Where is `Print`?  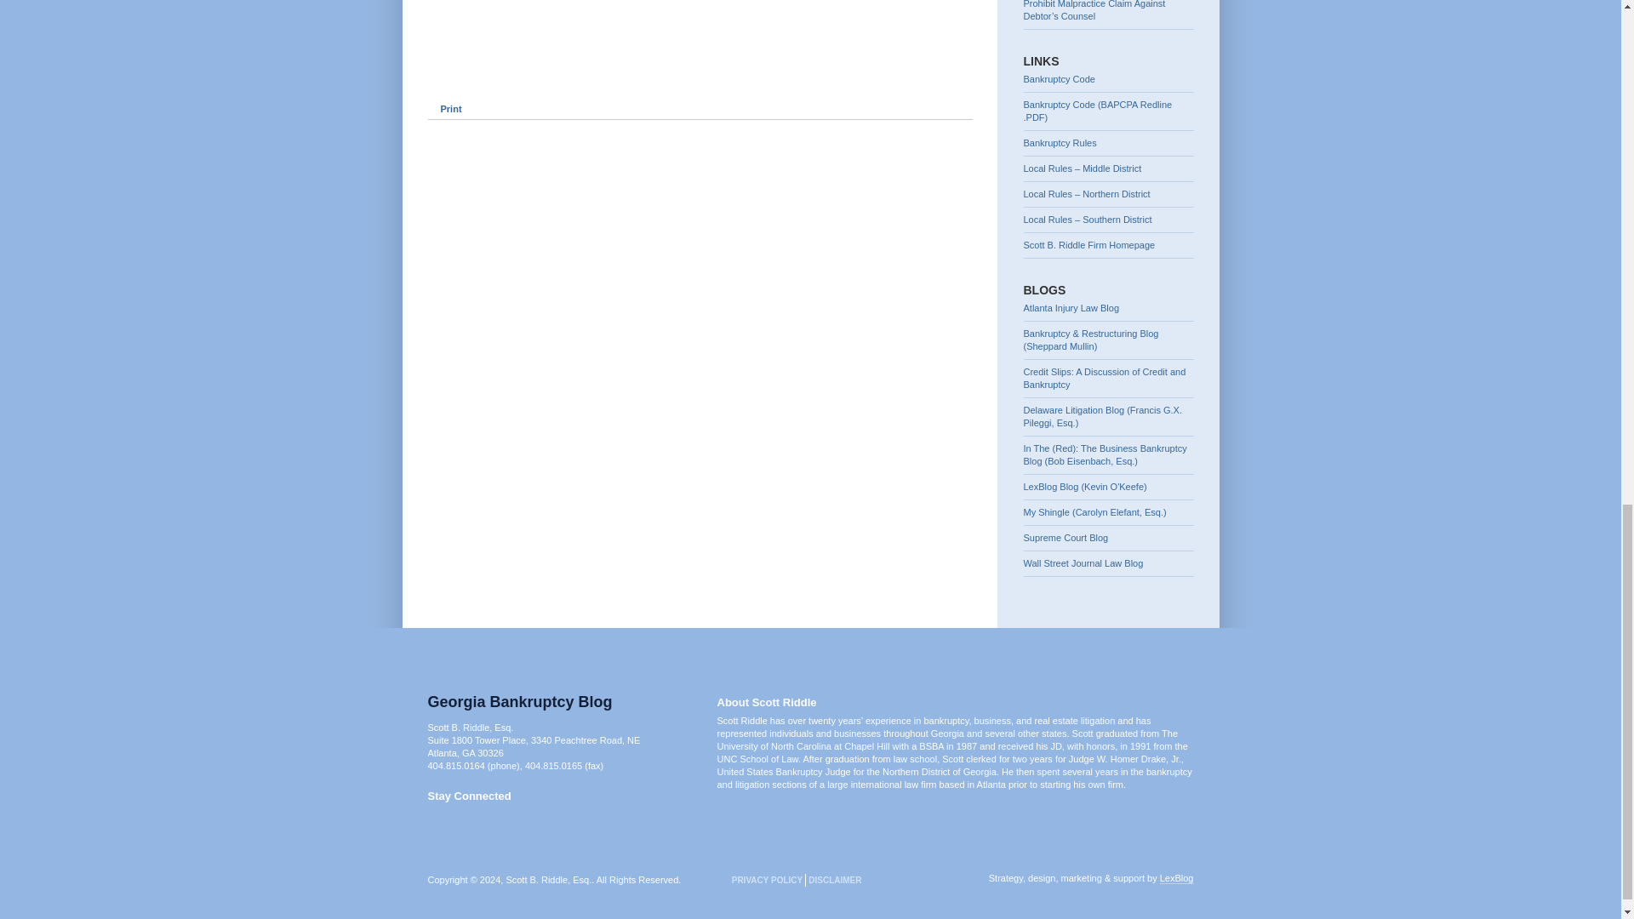 Print is located at coordinates (443, 109).